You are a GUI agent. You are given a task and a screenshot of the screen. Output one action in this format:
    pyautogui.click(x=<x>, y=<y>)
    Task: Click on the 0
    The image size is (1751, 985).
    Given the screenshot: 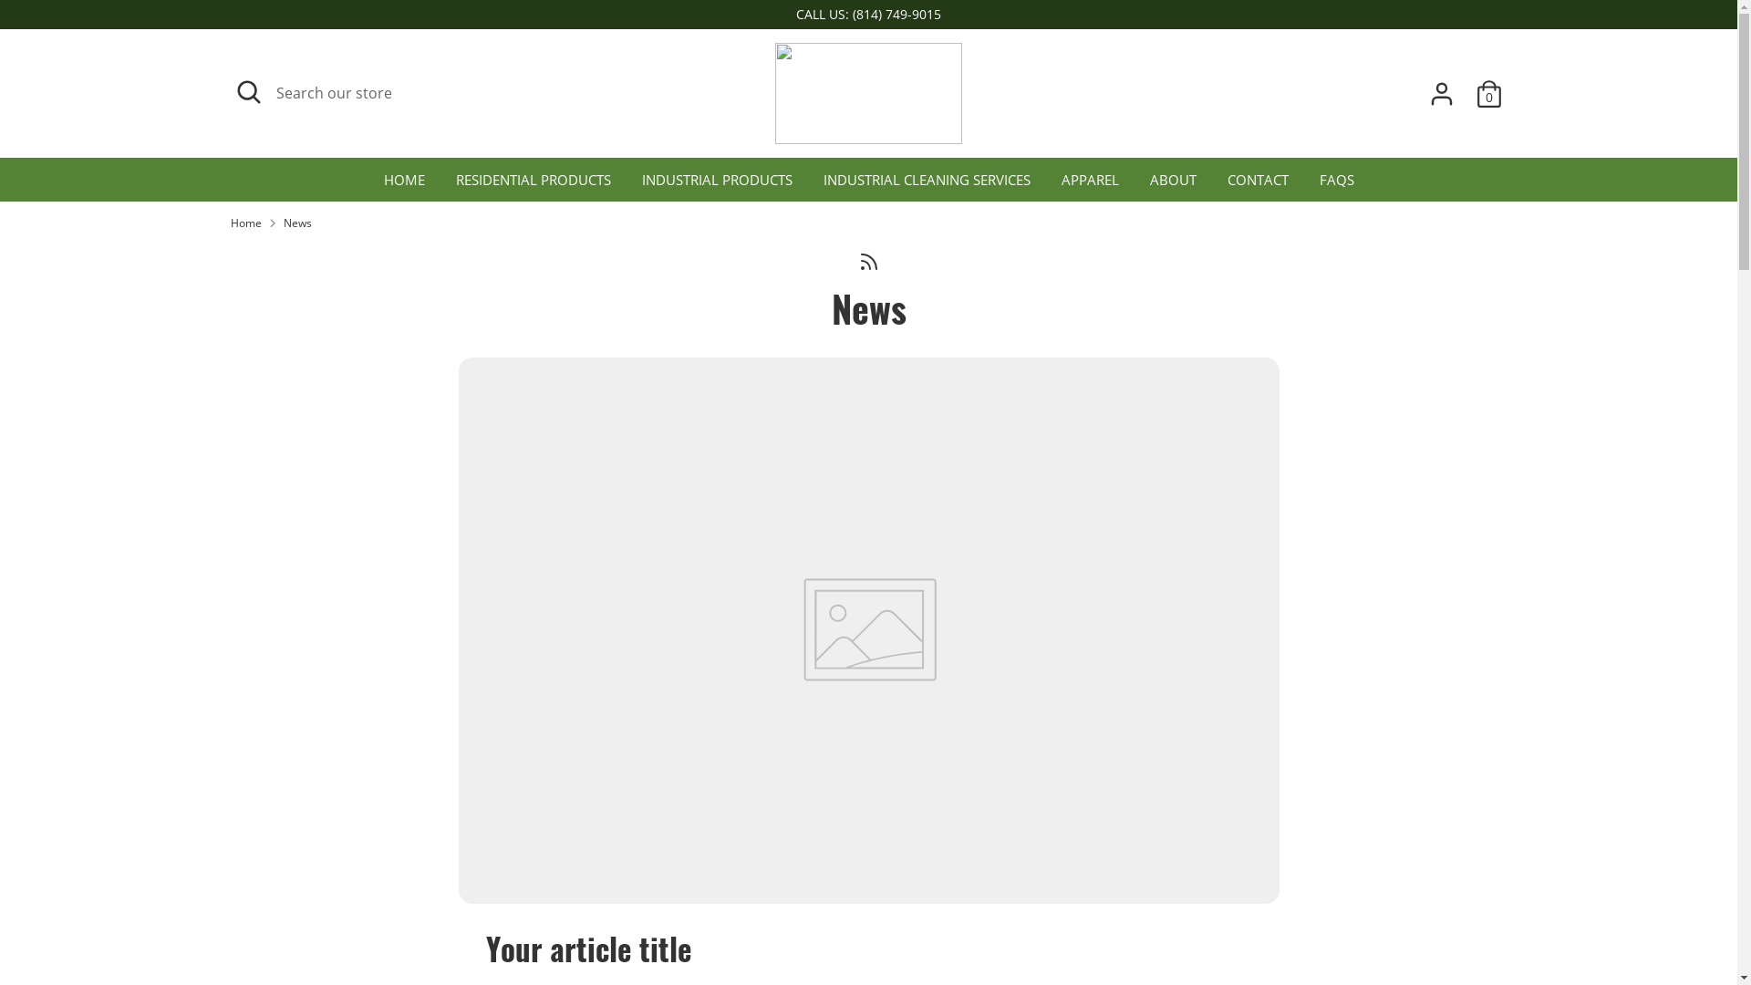 What is the action you would take?
    pyautogui.click(x=1488, y=94)
    